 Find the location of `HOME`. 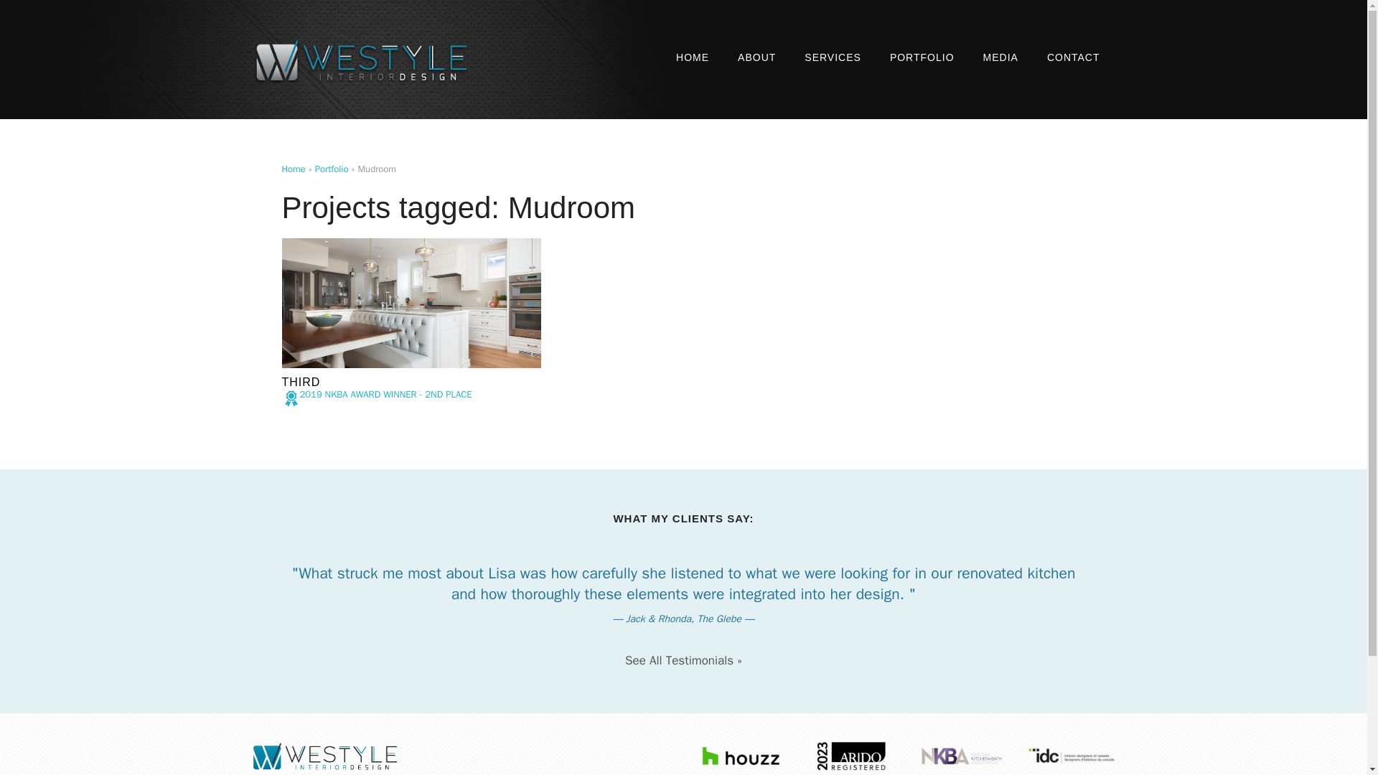

HOME is located at coordinates (692, 57).